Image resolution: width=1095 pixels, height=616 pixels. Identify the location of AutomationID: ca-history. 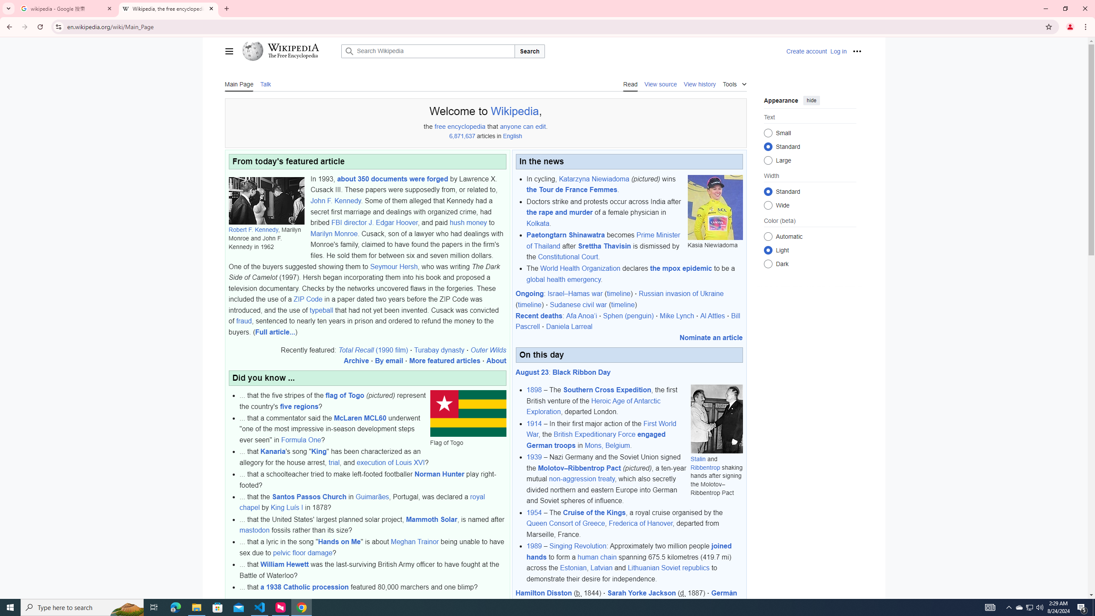
(700, 84).